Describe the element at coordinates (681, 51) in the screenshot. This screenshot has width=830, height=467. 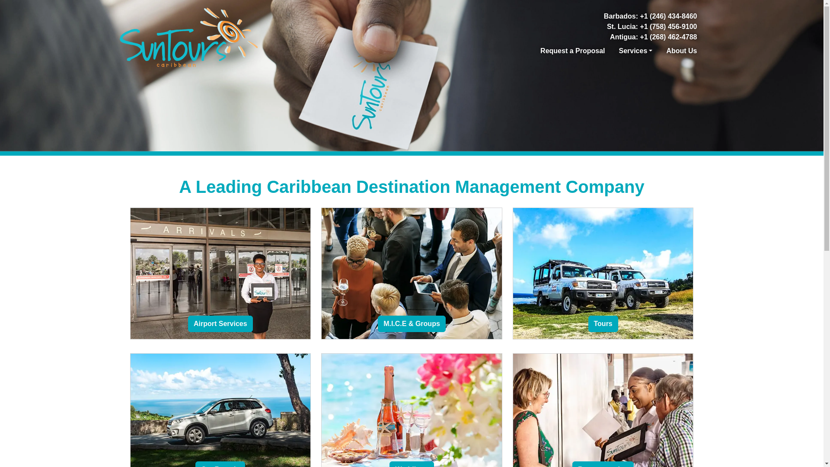
I see `About Us` at that location.